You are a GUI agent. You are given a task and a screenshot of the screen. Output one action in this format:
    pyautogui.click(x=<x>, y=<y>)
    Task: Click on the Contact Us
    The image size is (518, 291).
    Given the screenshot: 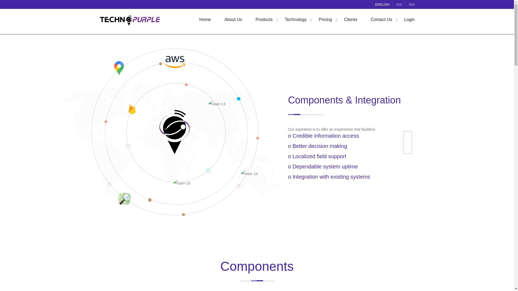 What is the action you would take?
    pyautogui.click(x=381, y=19)
    